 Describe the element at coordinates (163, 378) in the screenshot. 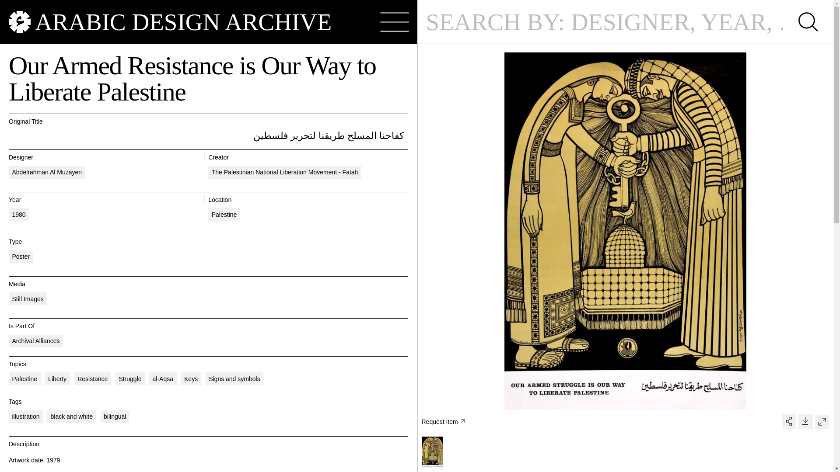

I see `al-Aqsa` at that location.